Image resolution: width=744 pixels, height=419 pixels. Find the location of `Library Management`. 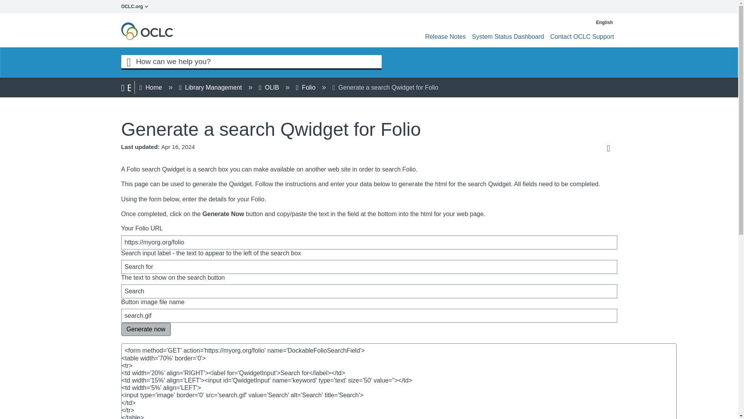

Library Management is located at coordinates (211, 88).